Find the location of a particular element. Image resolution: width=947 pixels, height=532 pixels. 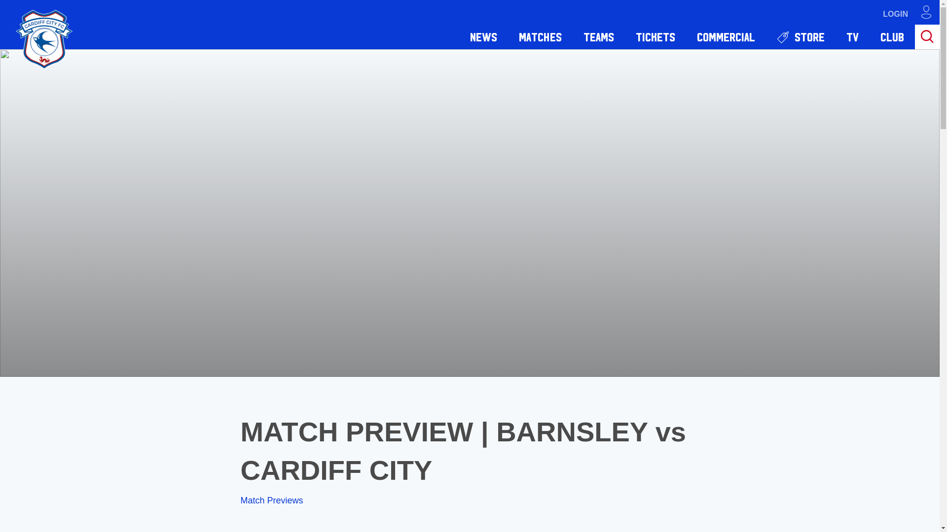

NEWS is located at coordinates (483, 36).